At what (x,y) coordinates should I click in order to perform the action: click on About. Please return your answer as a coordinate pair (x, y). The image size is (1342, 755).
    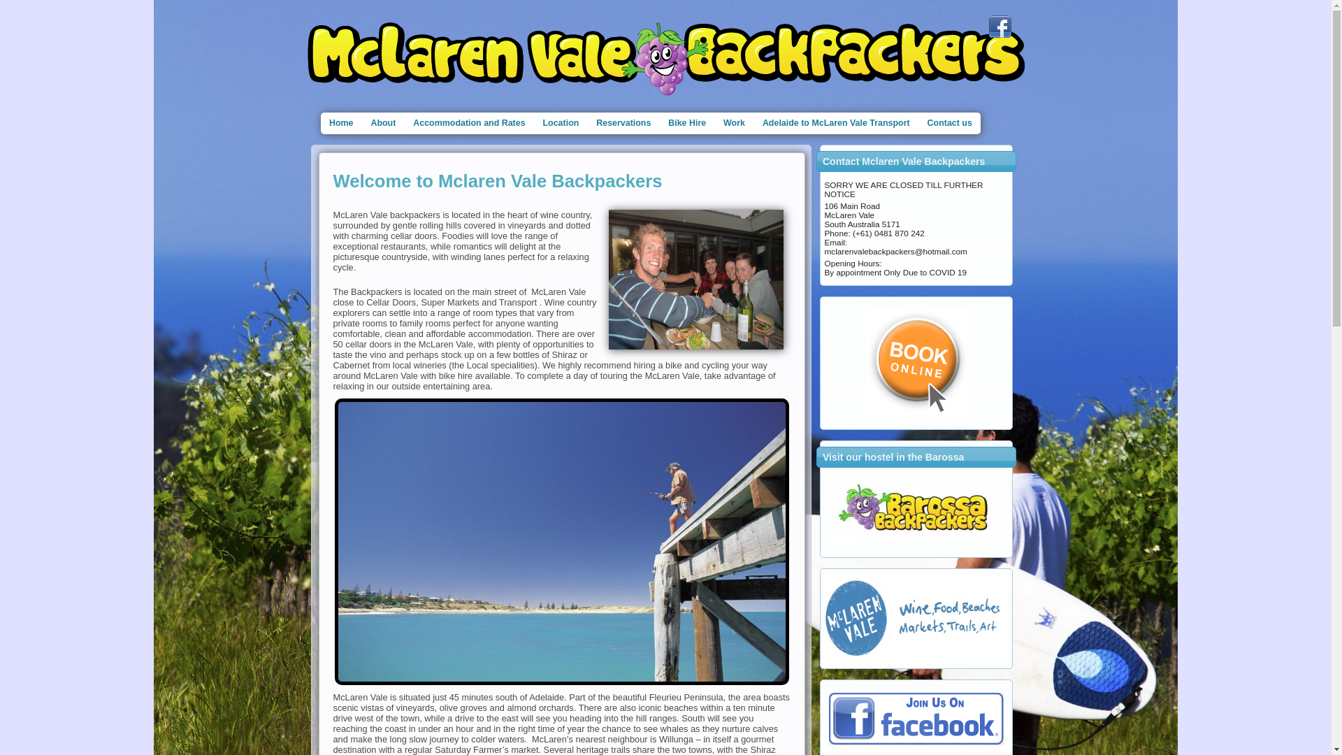
    Looking at the image, I should click on (383, 123).